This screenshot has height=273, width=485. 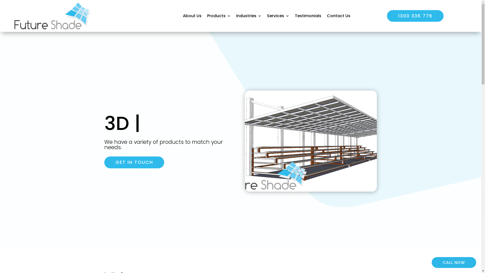 What do you see at coordinates (278, 16) in the screenshot?
I see `Services` at bounding box center [278, 16].